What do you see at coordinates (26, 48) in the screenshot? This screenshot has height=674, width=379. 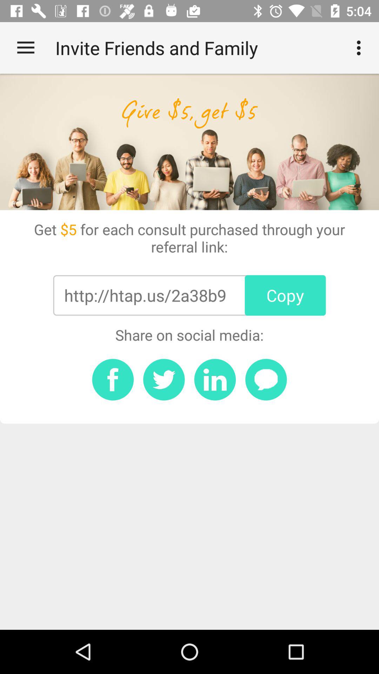 I see `click the item at the top left corner` at bounding box center [26, 48].